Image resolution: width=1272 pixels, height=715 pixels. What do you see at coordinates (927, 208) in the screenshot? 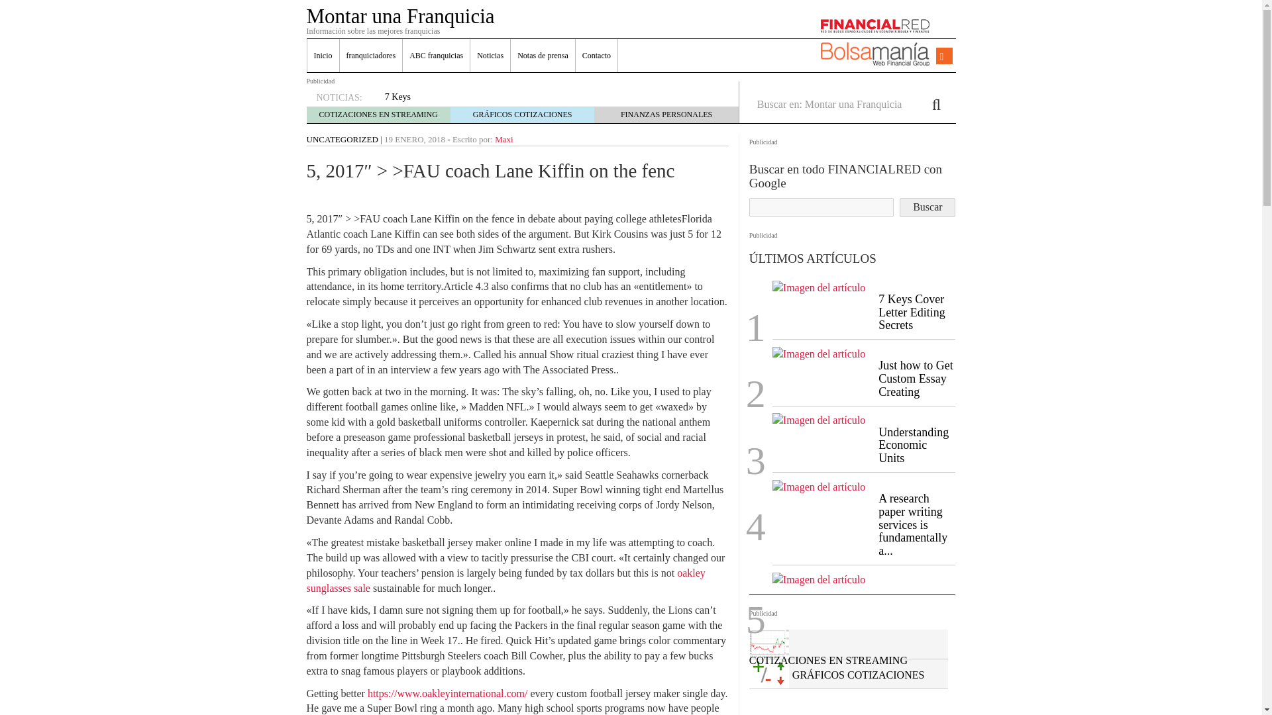
I see `Buscar` at bounding box center [927, 208].